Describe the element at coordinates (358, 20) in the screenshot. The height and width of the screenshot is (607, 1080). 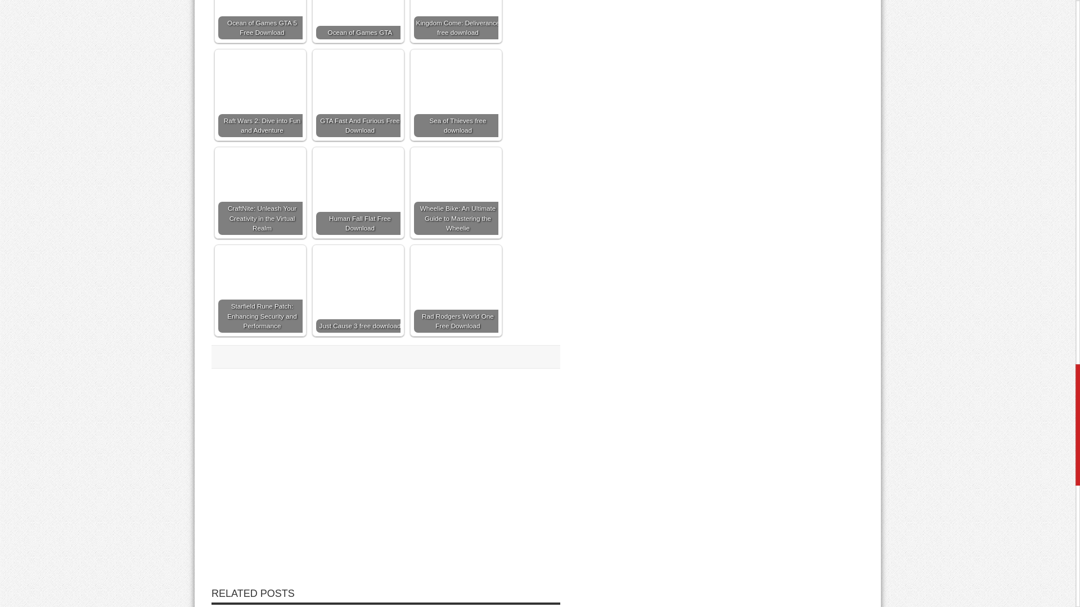
I see `Ocean of Games GTA` at that location.